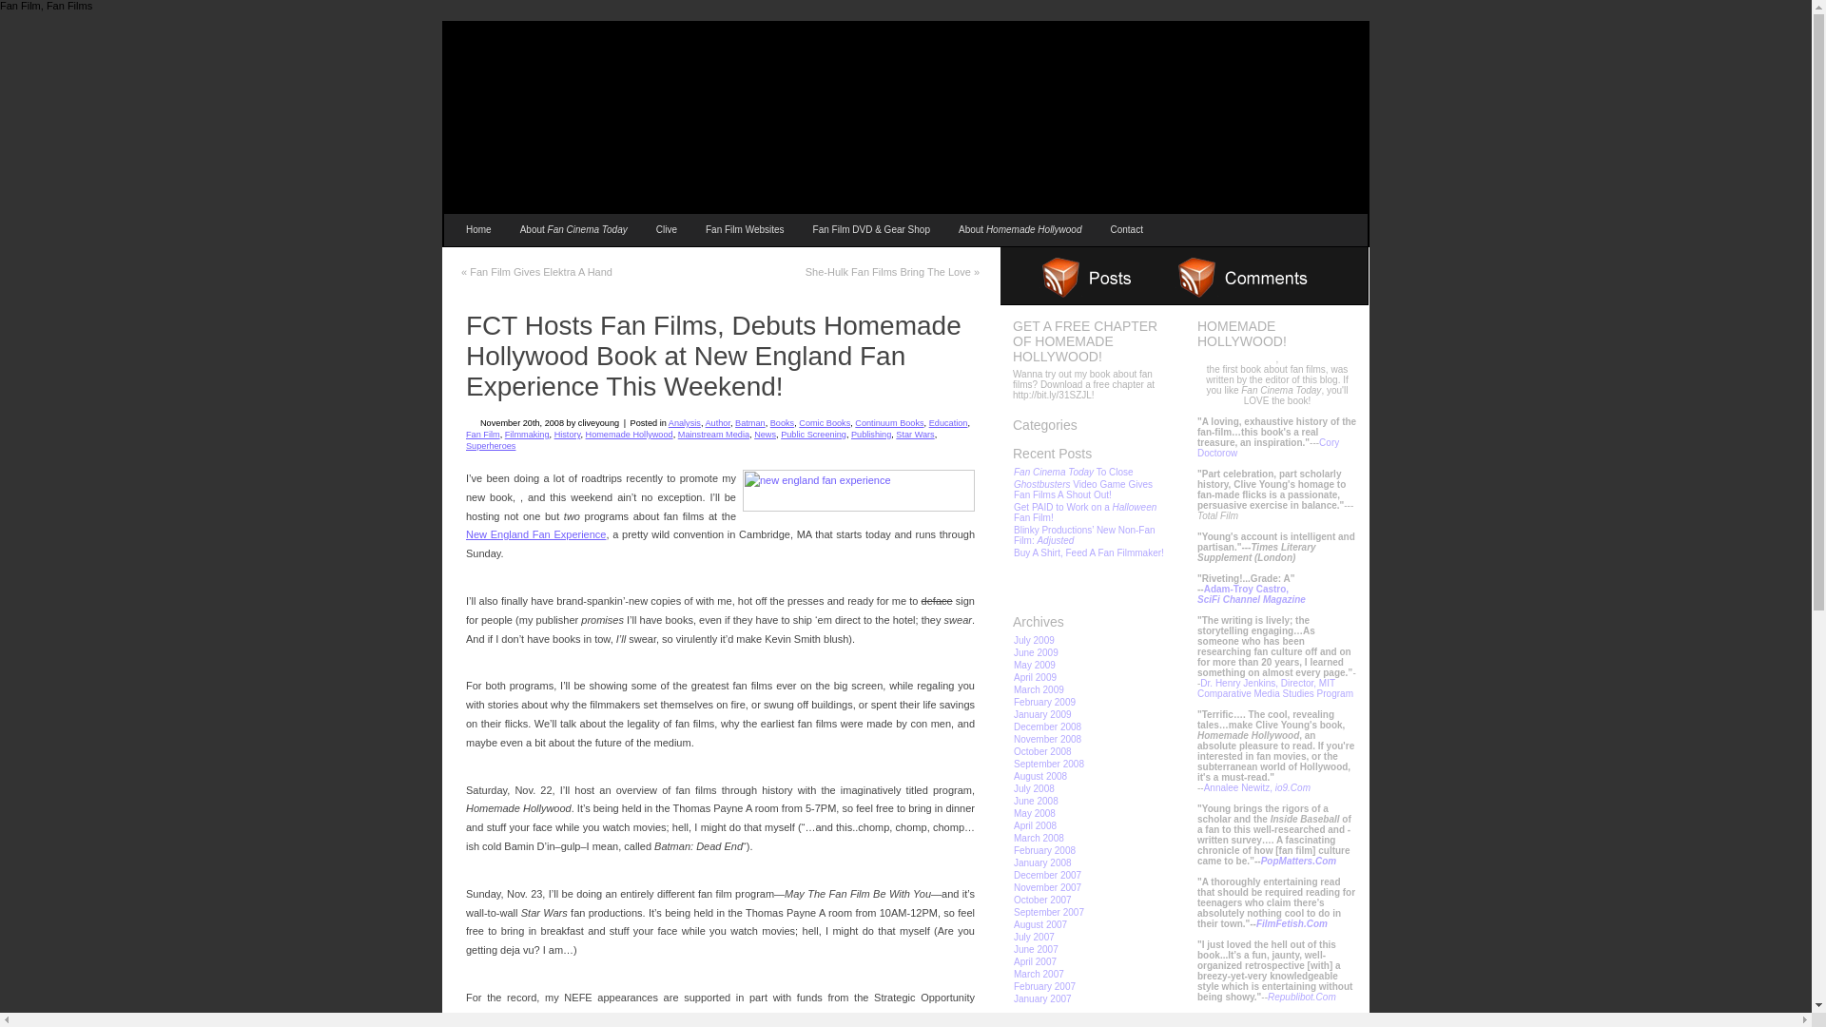 The image size is (1826, 1027). I want to click on Analysis, so click(685, 422).